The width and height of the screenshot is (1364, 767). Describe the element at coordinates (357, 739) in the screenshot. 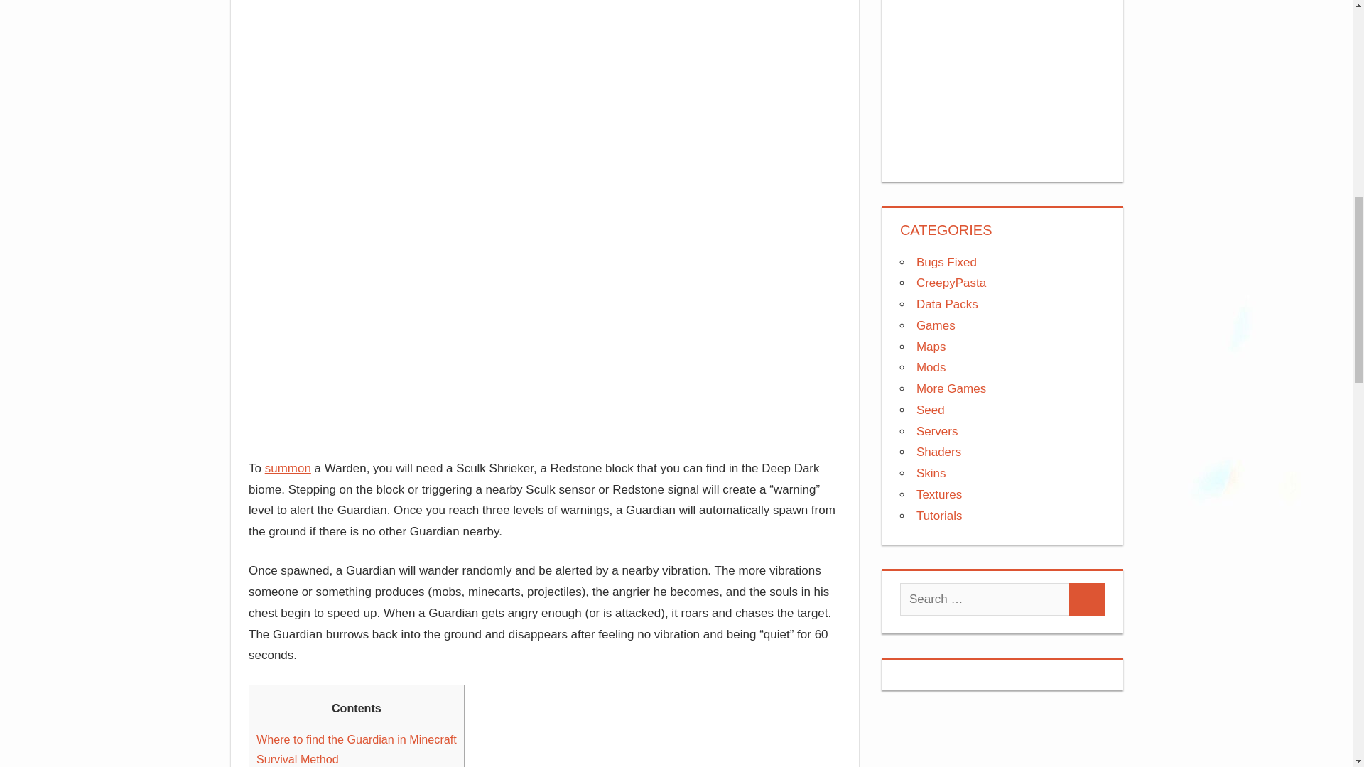

I see `Where to find the Guardian in Minecraft` at that location.